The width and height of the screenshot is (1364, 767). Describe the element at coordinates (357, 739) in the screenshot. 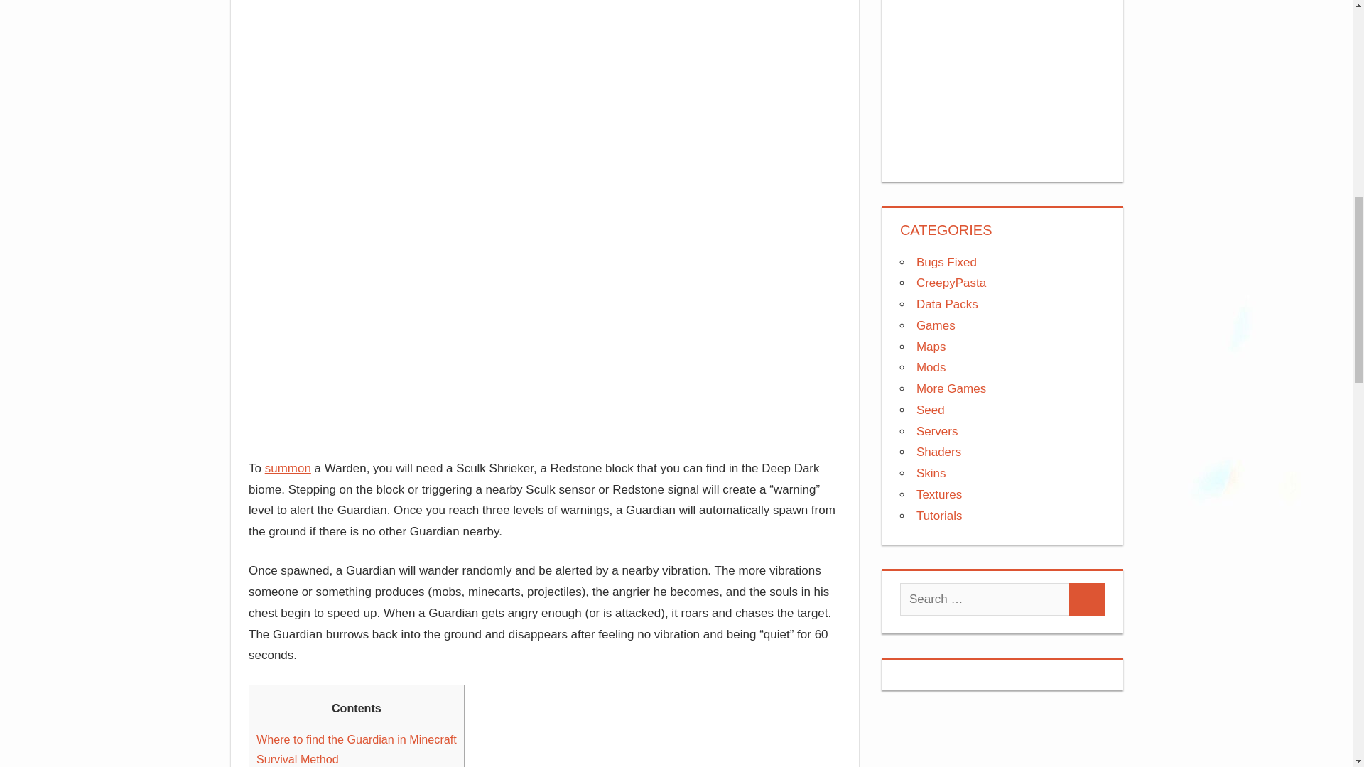

I see `Where to find the Guardian in Minecraft` at that location.